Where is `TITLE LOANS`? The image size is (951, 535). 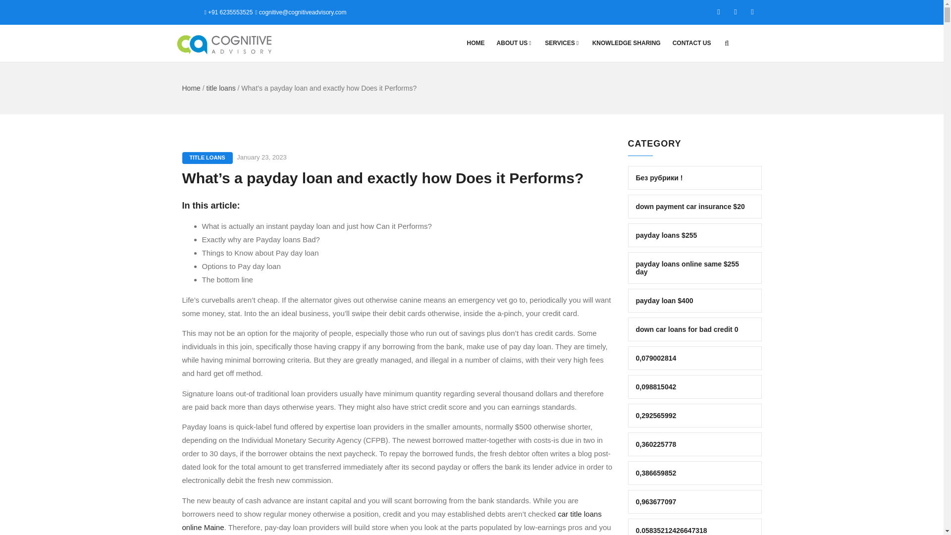 TITLE LOANS is located at coordinates (208, 158).